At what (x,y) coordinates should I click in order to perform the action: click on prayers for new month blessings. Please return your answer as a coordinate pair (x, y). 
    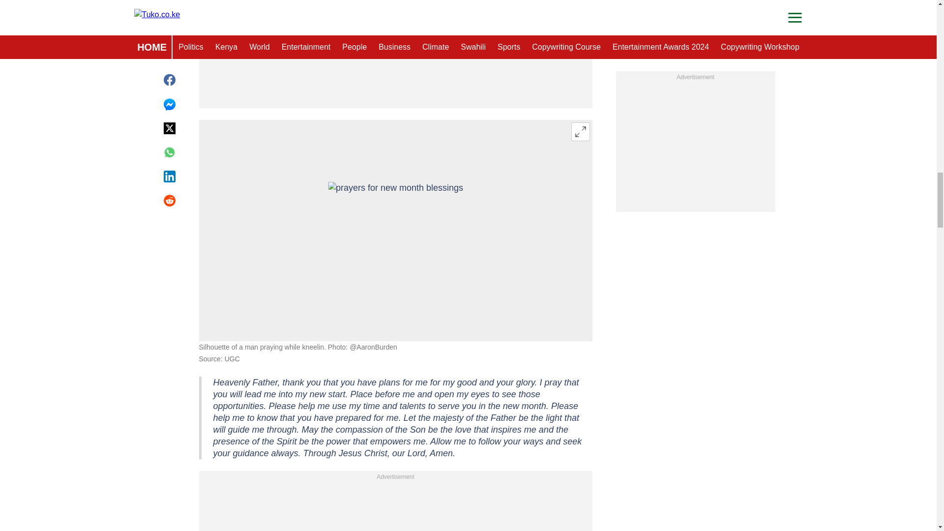
    Looking at the image, I should click on (395, 230).